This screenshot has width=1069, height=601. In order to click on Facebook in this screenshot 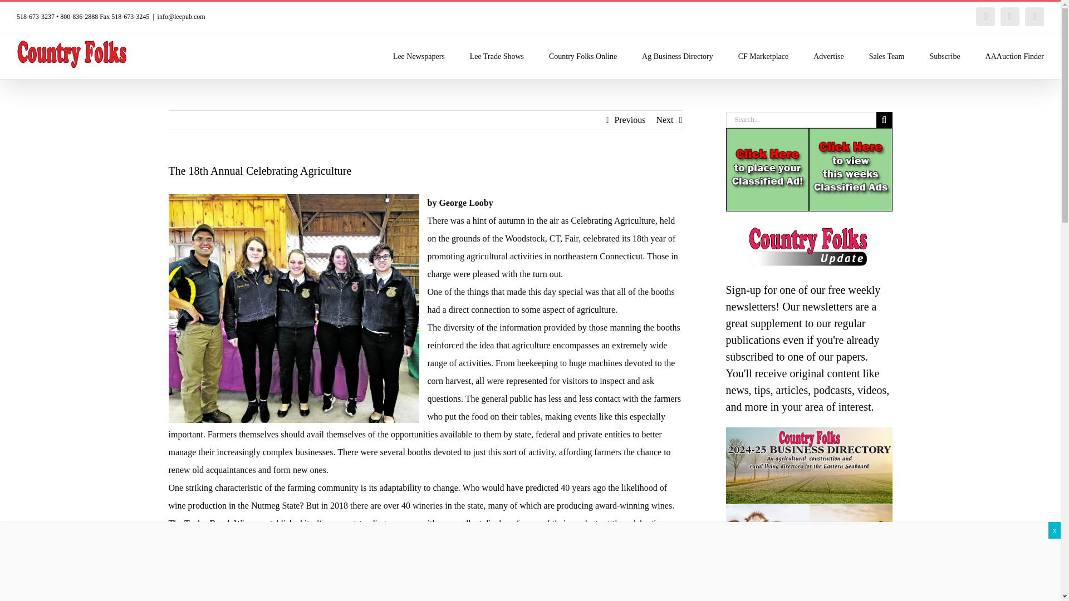, I will do `click(985, 17)`.